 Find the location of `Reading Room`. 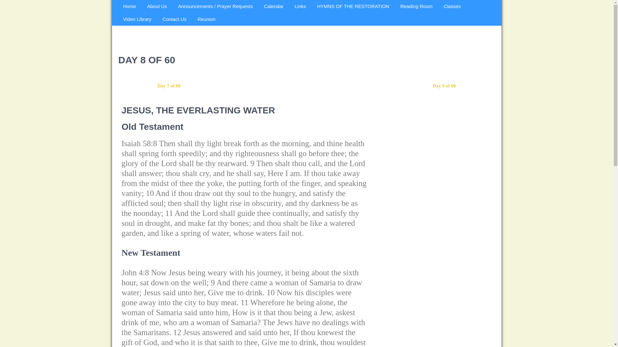

Reading Room is located at coordinates (417, 6).